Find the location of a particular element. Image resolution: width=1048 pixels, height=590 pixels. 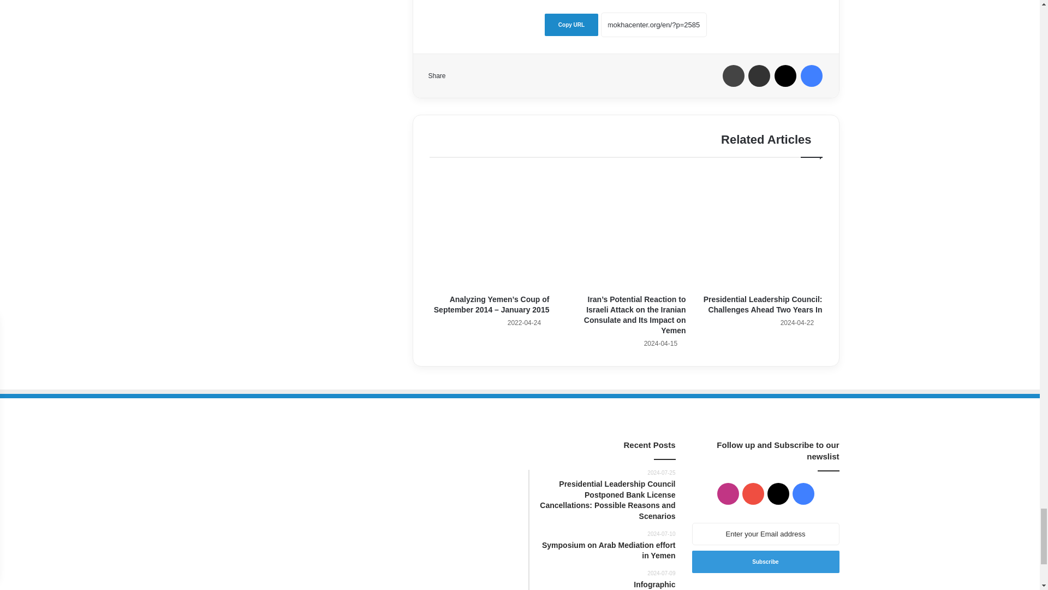

Print is located at coordinates (734, 75).